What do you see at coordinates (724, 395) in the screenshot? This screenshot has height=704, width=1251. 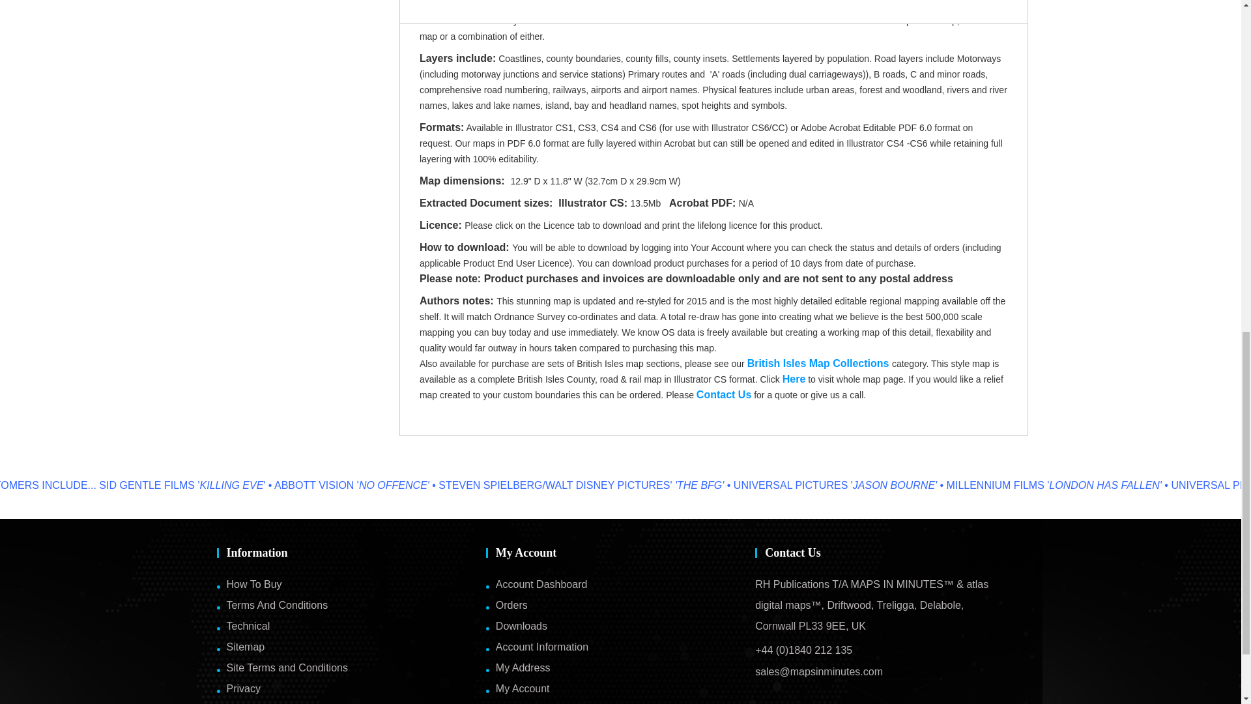 I see `Contact Us` at bounding box center [724, 395].